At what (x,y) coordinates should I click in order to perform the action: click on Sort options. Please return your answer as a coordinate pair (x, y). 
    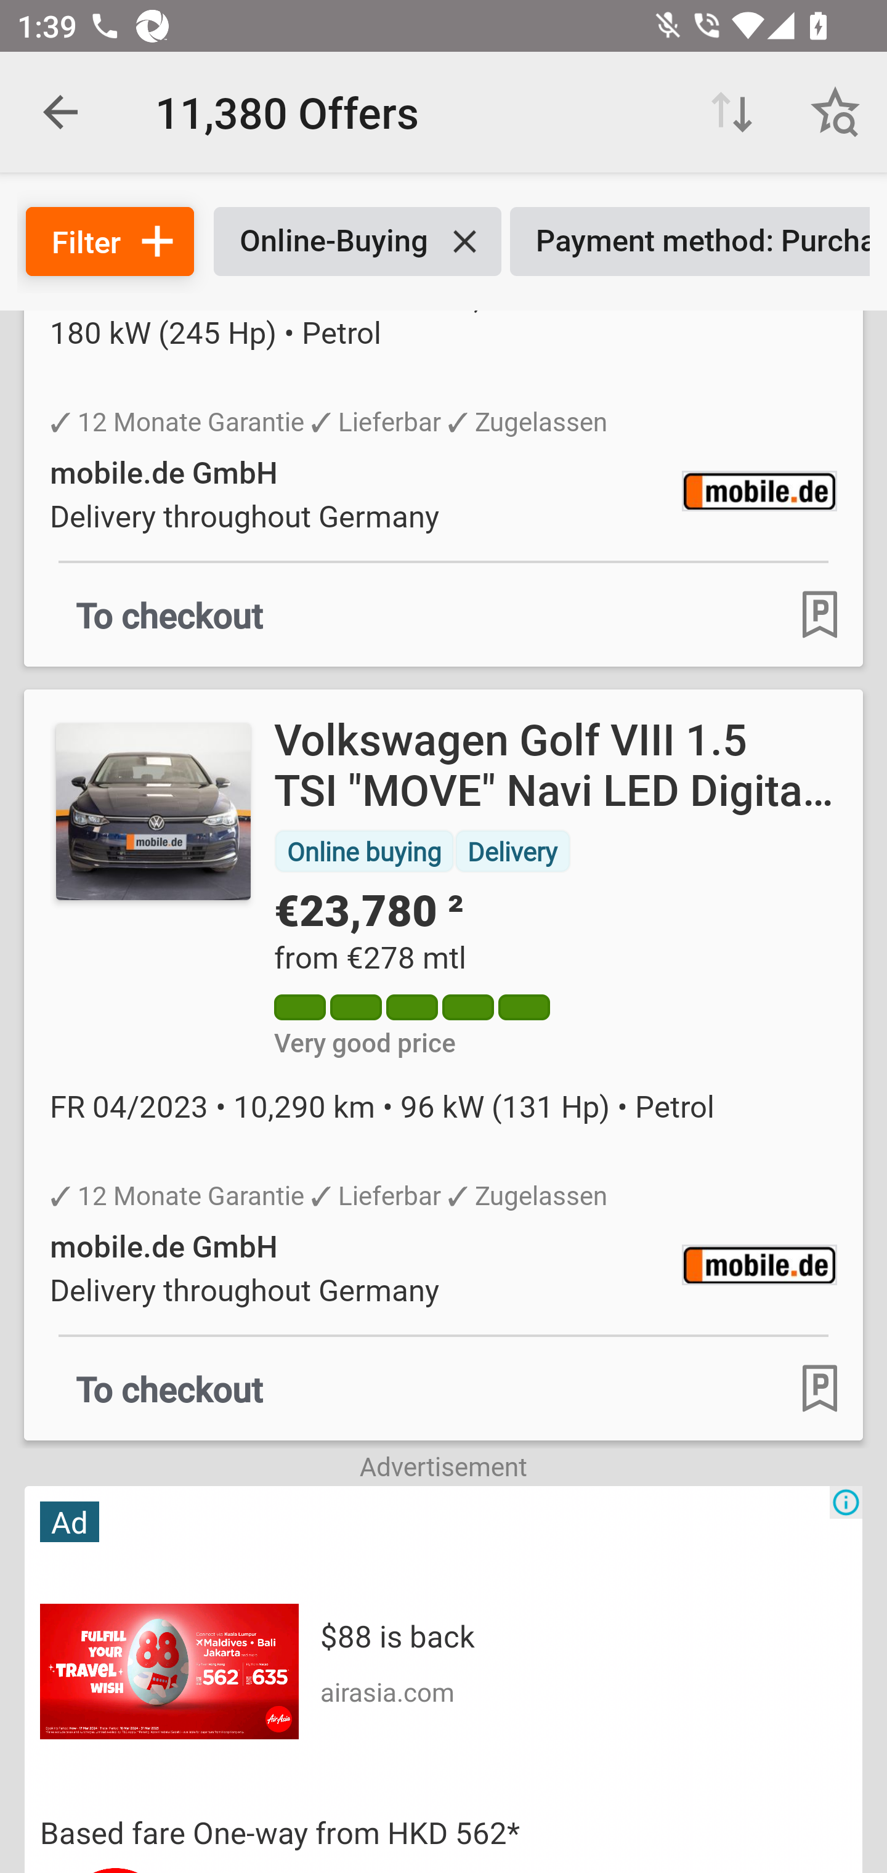
    Looking at the image, I should click on (732, 112).